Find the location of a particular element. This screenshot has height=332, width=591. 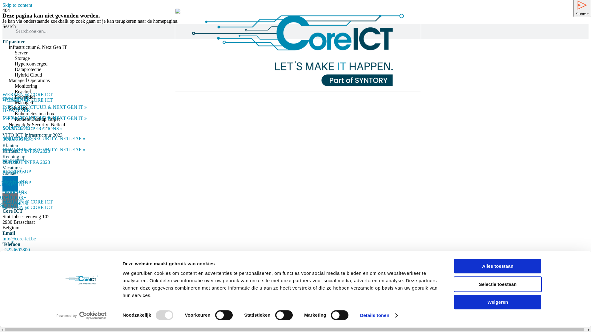

KEEPING UP is located at coordinates (17, 183).